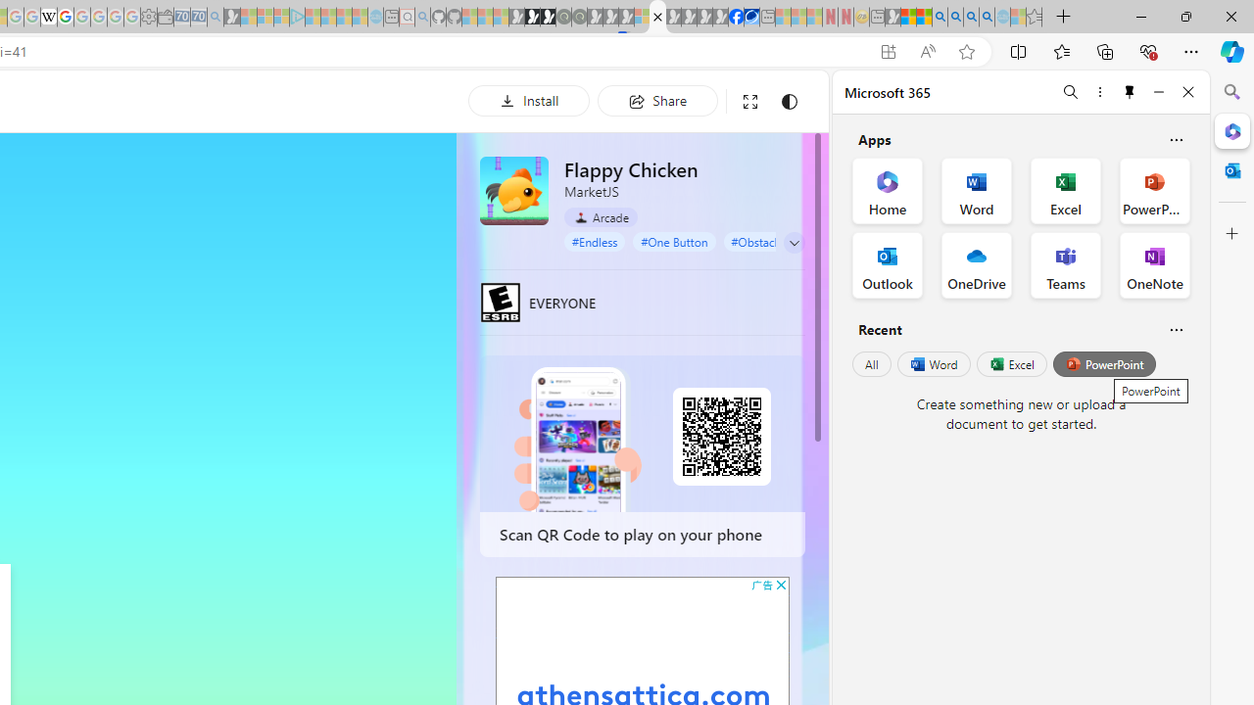 This screenshot has width=1254, height=705. What do you see at coordinates (501, 302) in the screenshot?
I see `EVERYONE` at bounding box center [501, 302].